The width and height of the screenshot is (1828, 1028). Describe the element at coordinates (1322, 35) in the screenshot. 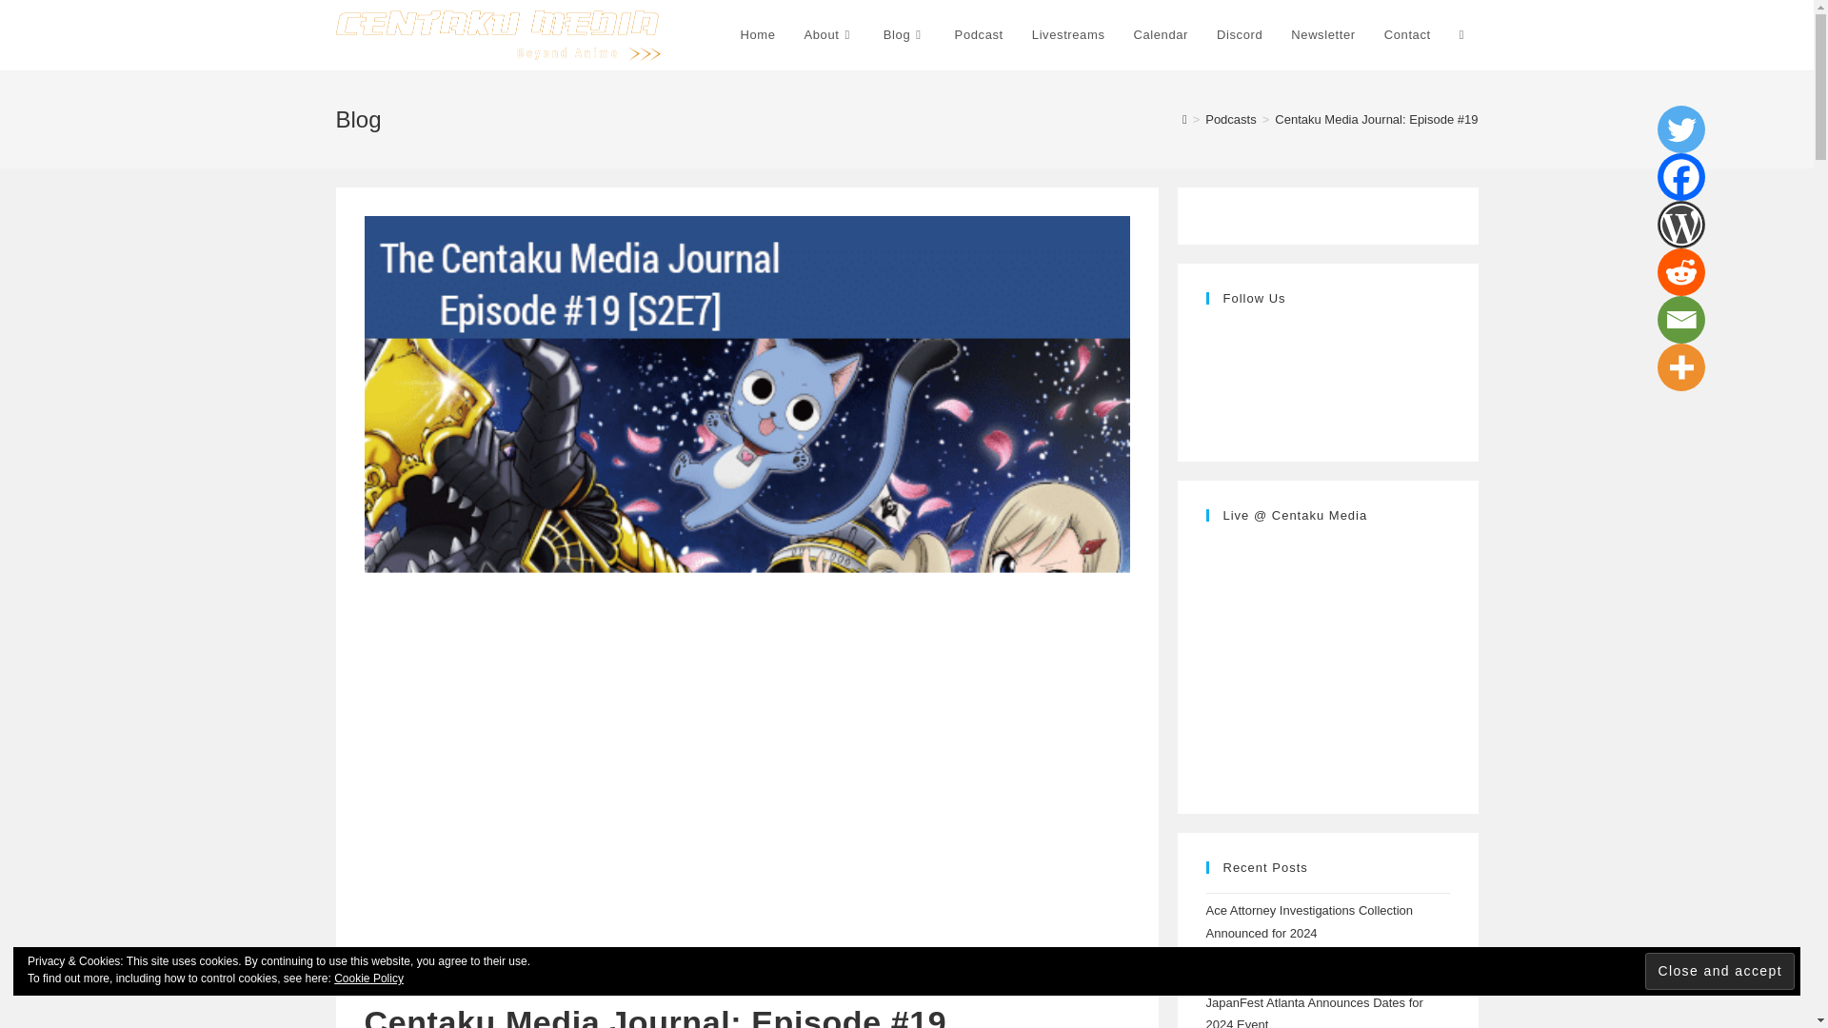

I see `Join our Newsletter` at that location.